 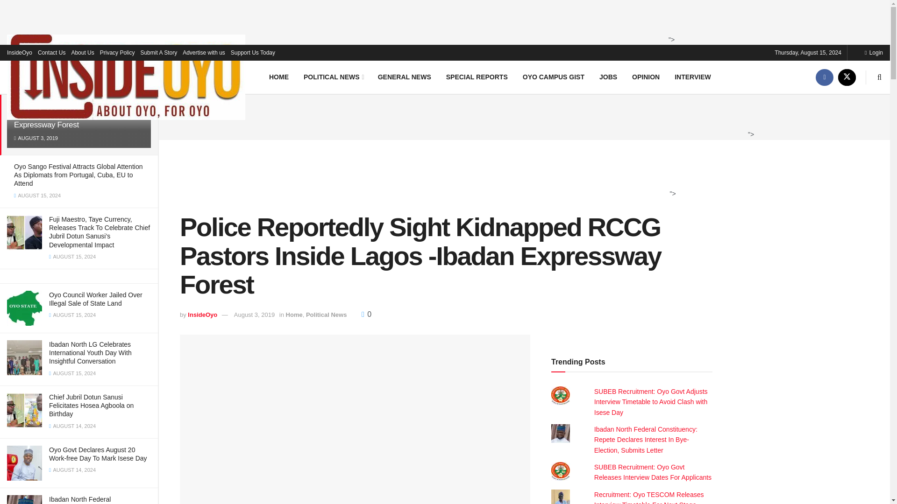 I want to click on POLITICAL NEWS, so click(x=333, y=77).